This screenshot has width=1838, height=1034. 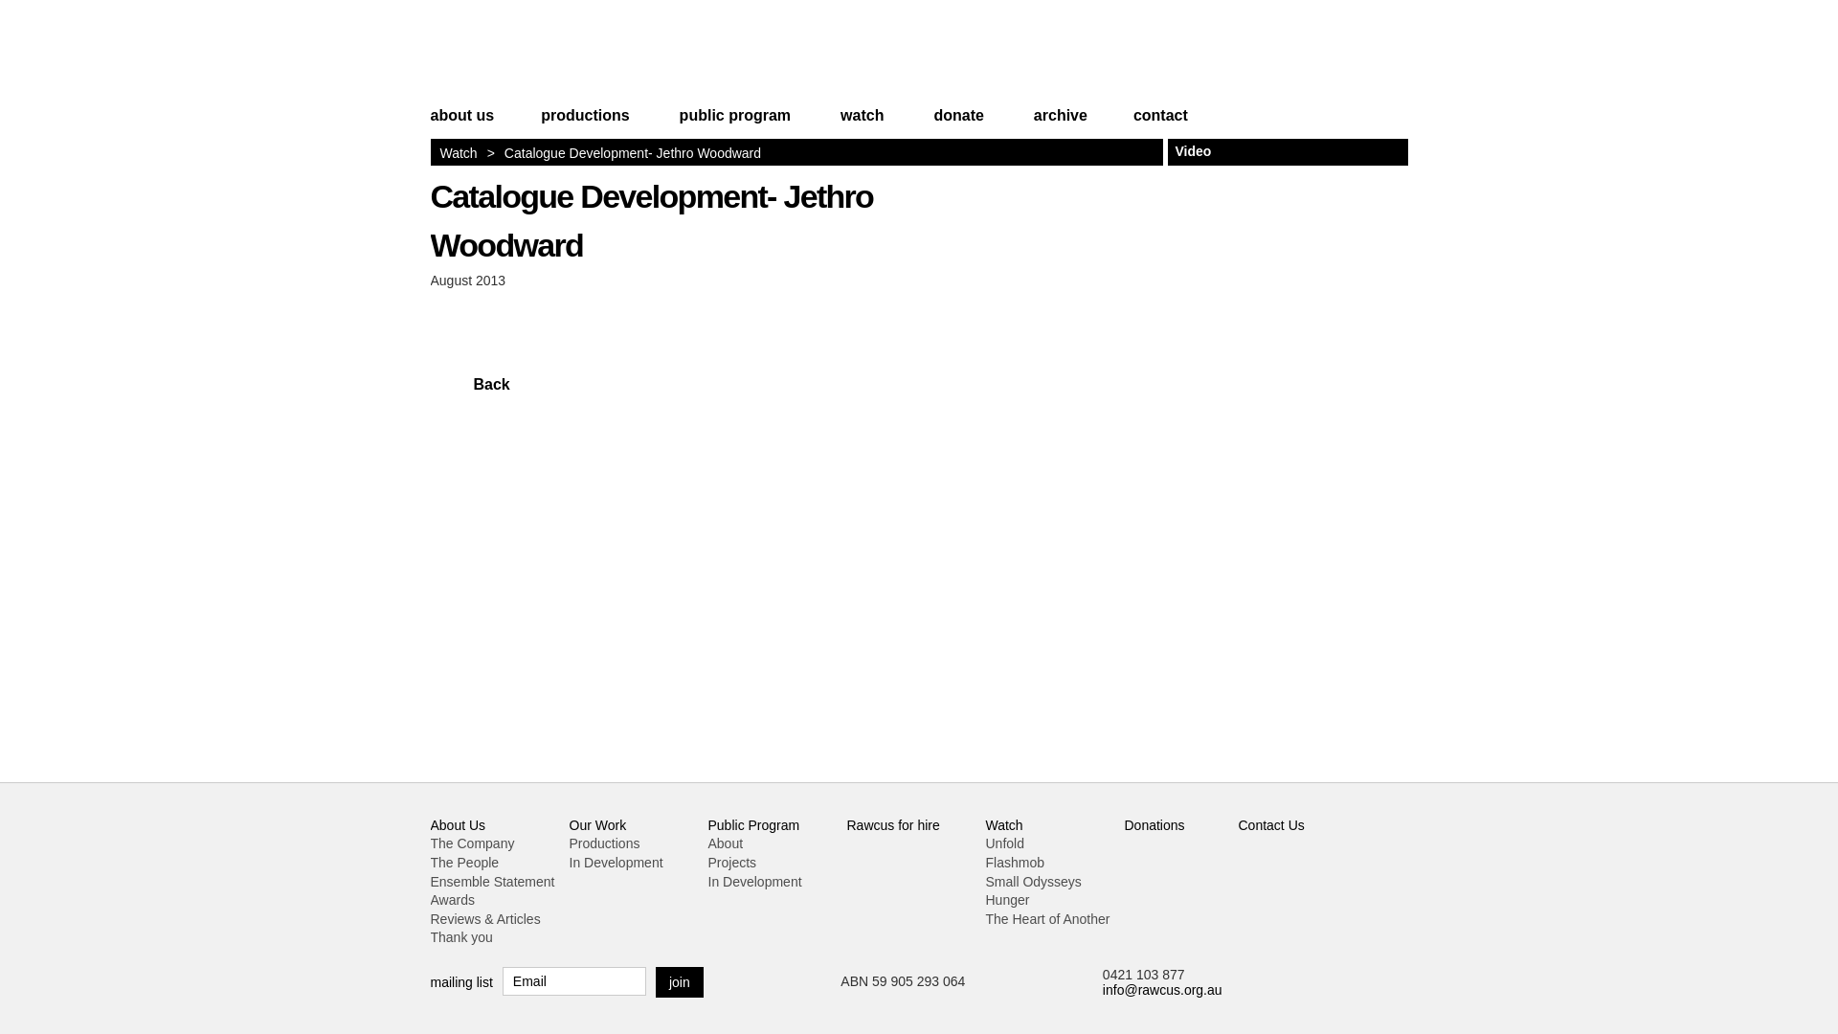 What do you see at coordinates (653, 220) in the screenshot?
I see `Catalogue Development- Jethro Woodward` at bounding box center [653, 220].